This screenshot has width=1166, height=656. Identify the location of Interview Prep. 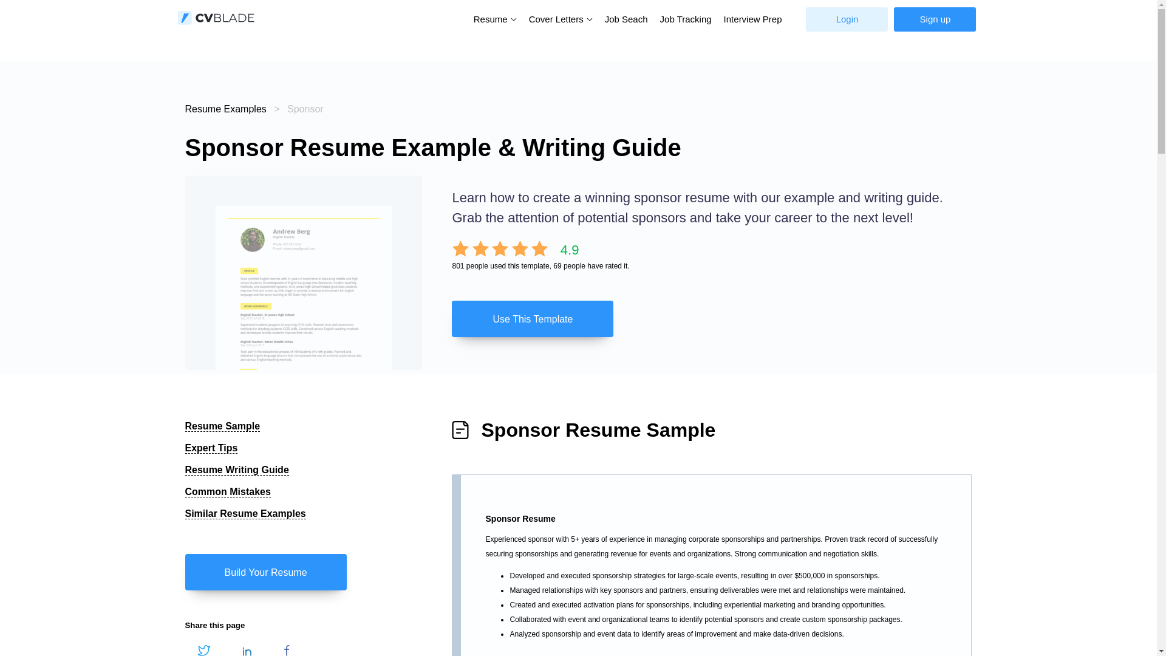
(753, 19).